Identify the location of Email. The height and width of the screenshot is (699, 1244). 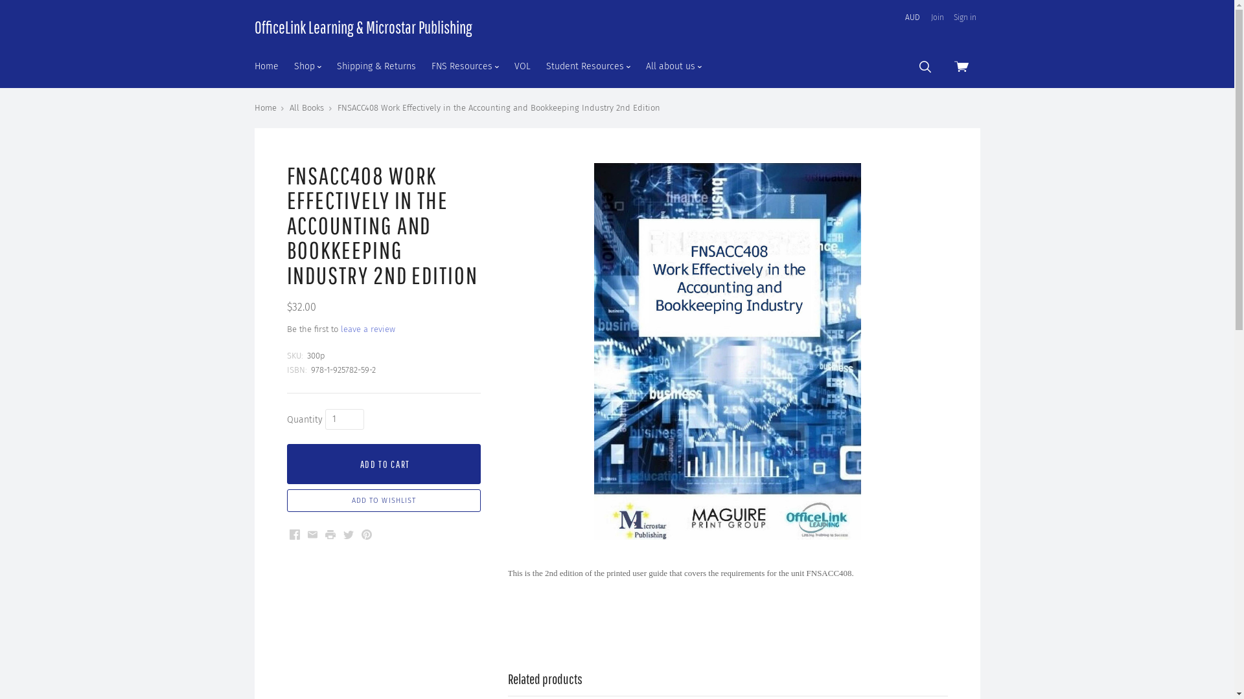
(312, 535).